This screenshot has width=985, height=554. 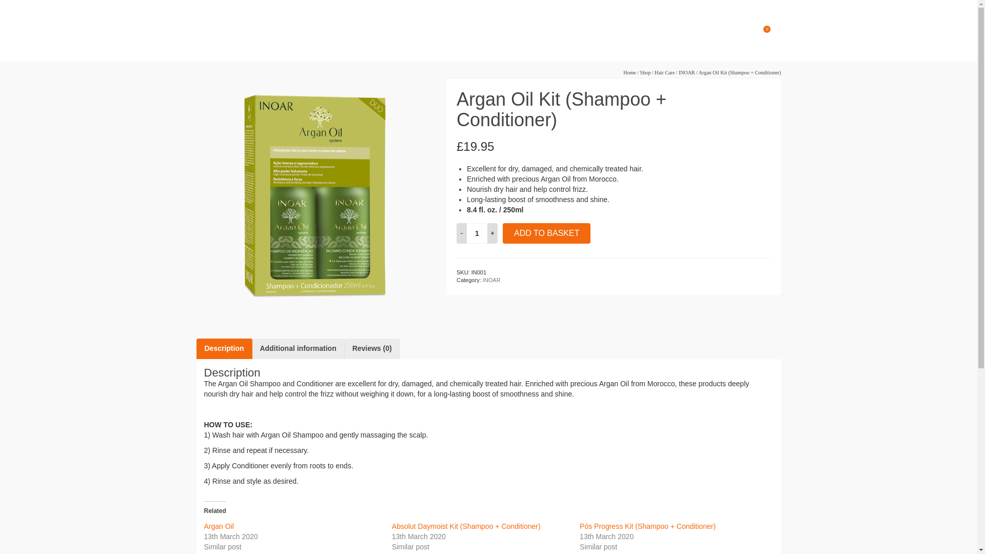 What do you see at coordinates (491, 280) in the screenshot?
I see `INOAR` at bounding box center [491, 280].